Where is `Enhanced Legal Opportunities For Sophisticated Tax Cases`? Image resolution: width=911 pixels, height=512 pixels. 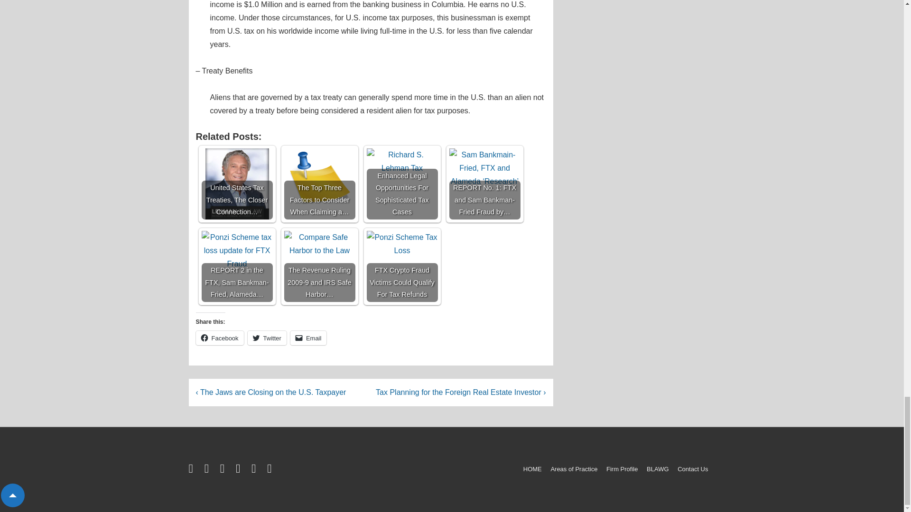 Enhanced Legal Opportunities For Sophisticated Tax Cases is located at coordinates (401, 164).